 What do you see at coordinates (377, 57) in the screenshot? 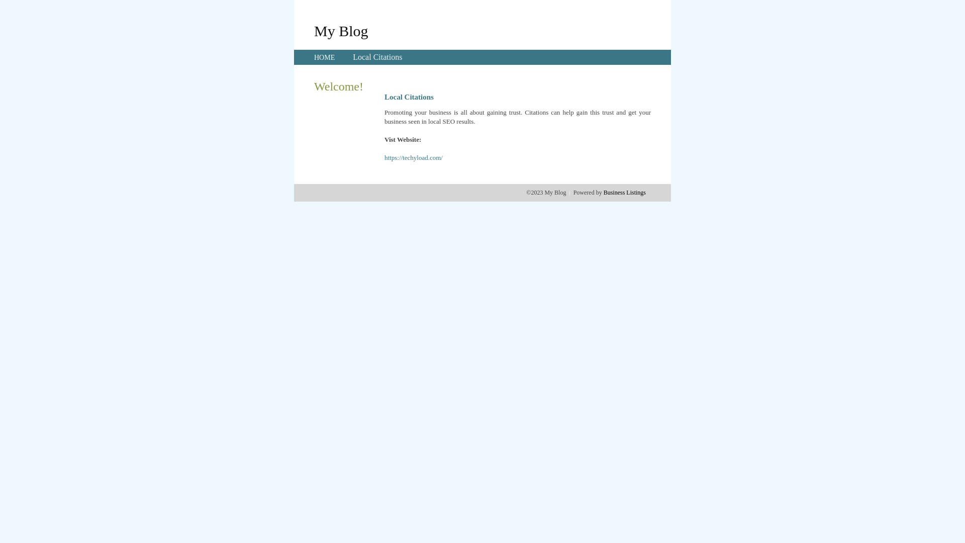
I see `Local Citations` at bounding box center [377, 57].